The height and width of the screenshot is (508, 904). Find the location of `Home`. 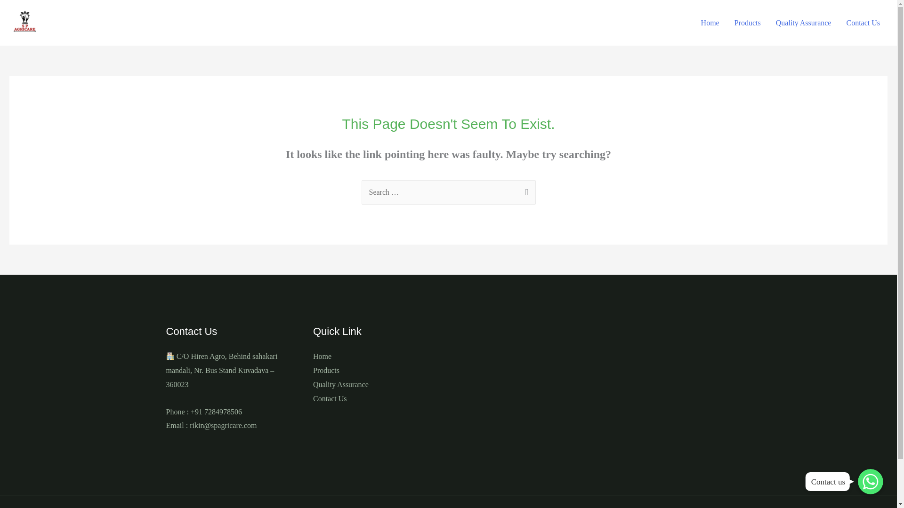

Home is located at coordinates (710, 23).